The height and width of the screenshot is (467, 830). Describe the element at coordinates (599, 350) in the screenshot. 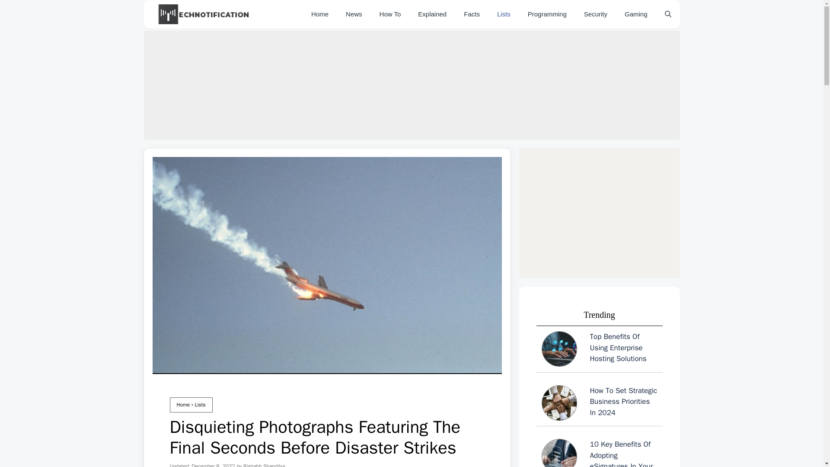

I see `Top Benefits Of Using Enterprise Hosting Solutions` at that location.